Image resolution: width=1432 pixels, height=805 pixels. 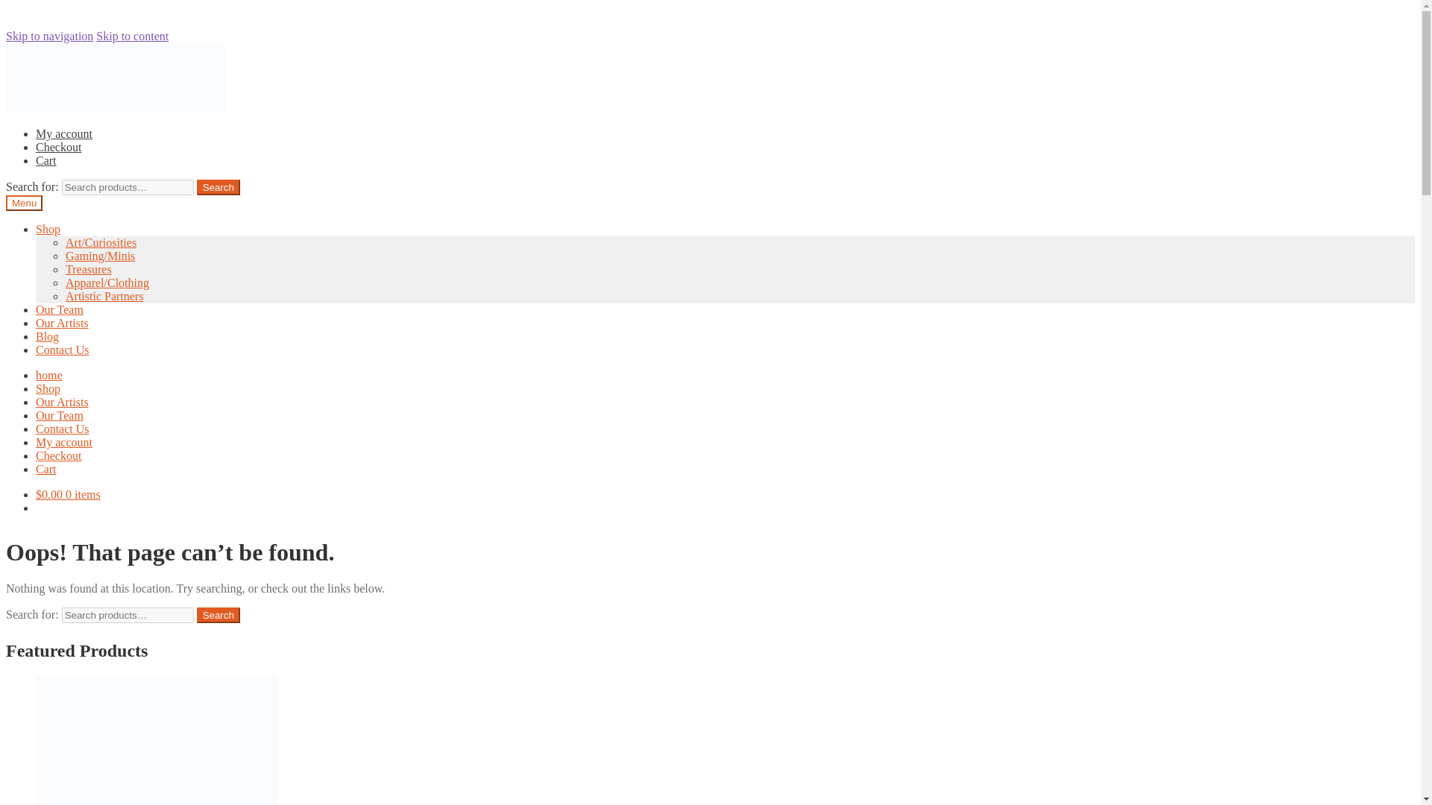 What do you see at coordinates (823, 611) in the screenshot?
I see `Allie Briggs Art` at bounding box center [823, 611].